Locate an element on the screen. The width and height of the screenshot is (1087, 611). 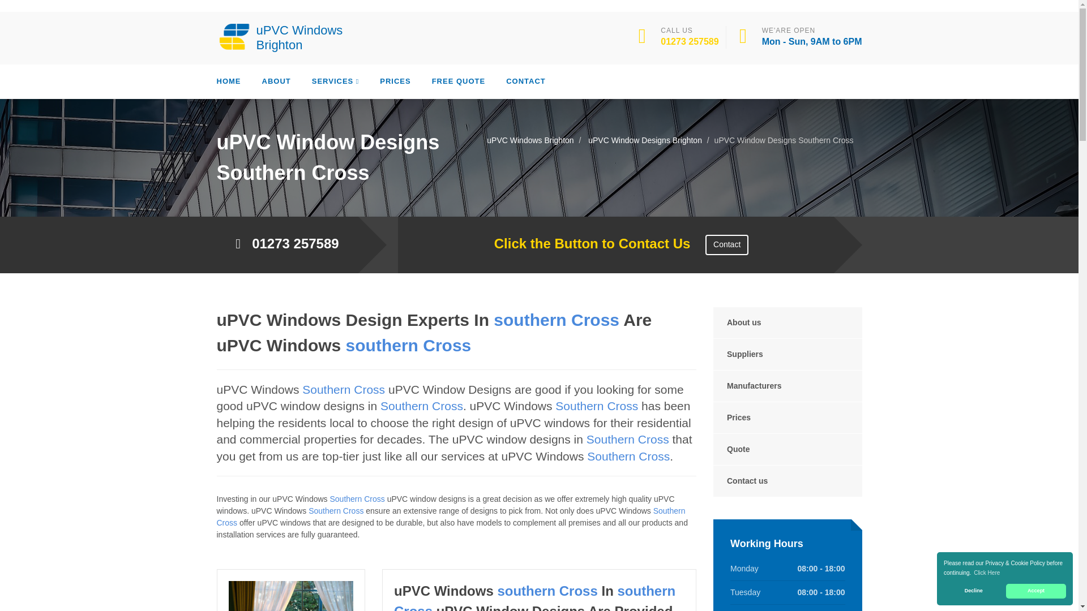
01273 257589 is located at coordinates (690, 41).